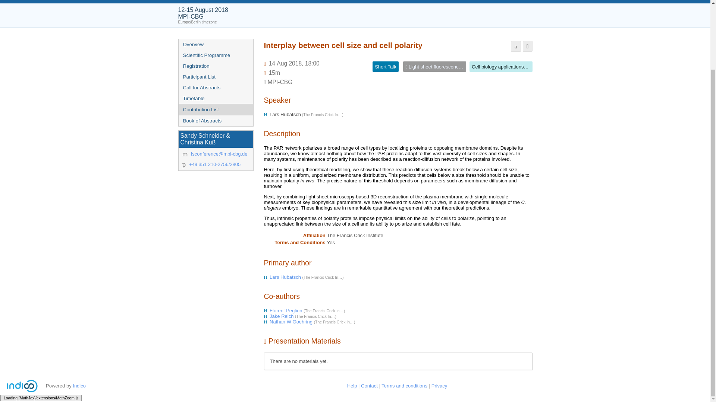 Image resolution: width=716 pixels, height=402 pixels. I want to click on Registration, so click(216, 66).